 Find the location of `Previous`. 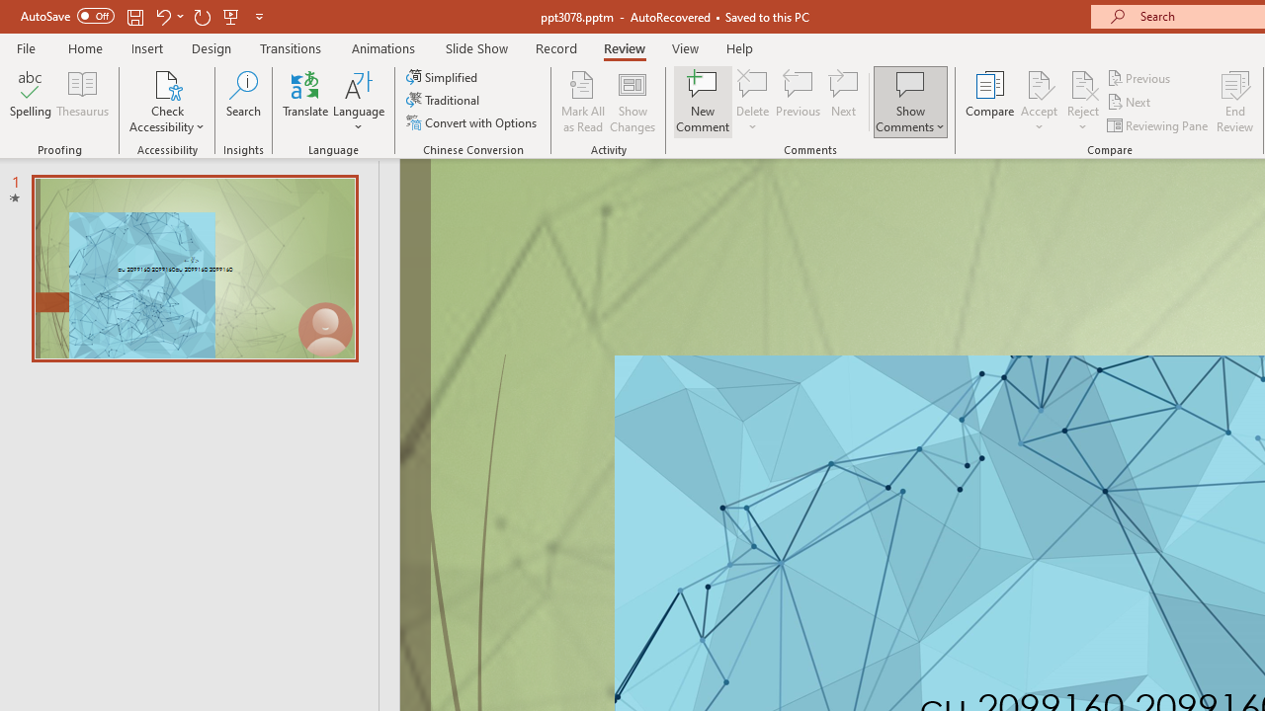

Previous is located at coordinates (1140, 77).